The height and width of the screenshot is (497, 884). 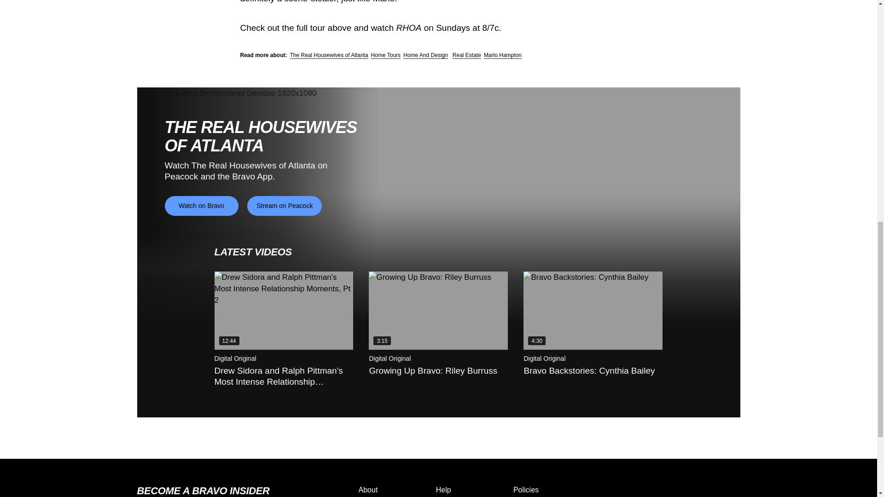 I want to click on Home Tours, so click(x=386, y=55).